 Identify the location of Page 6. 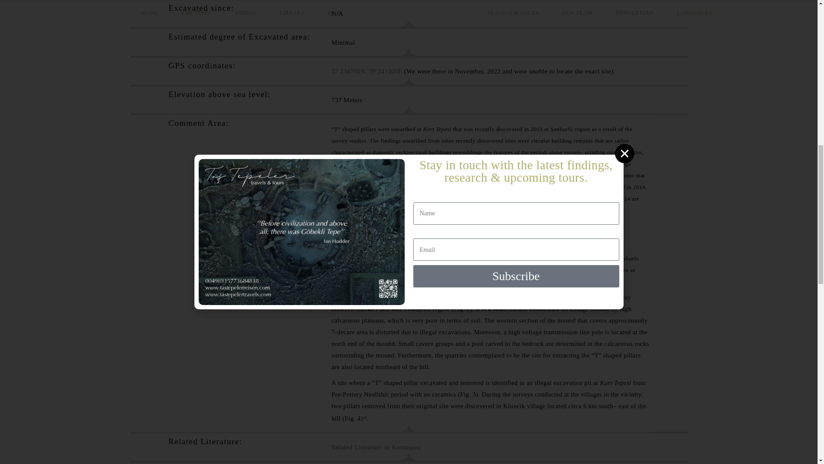
(490, 358).